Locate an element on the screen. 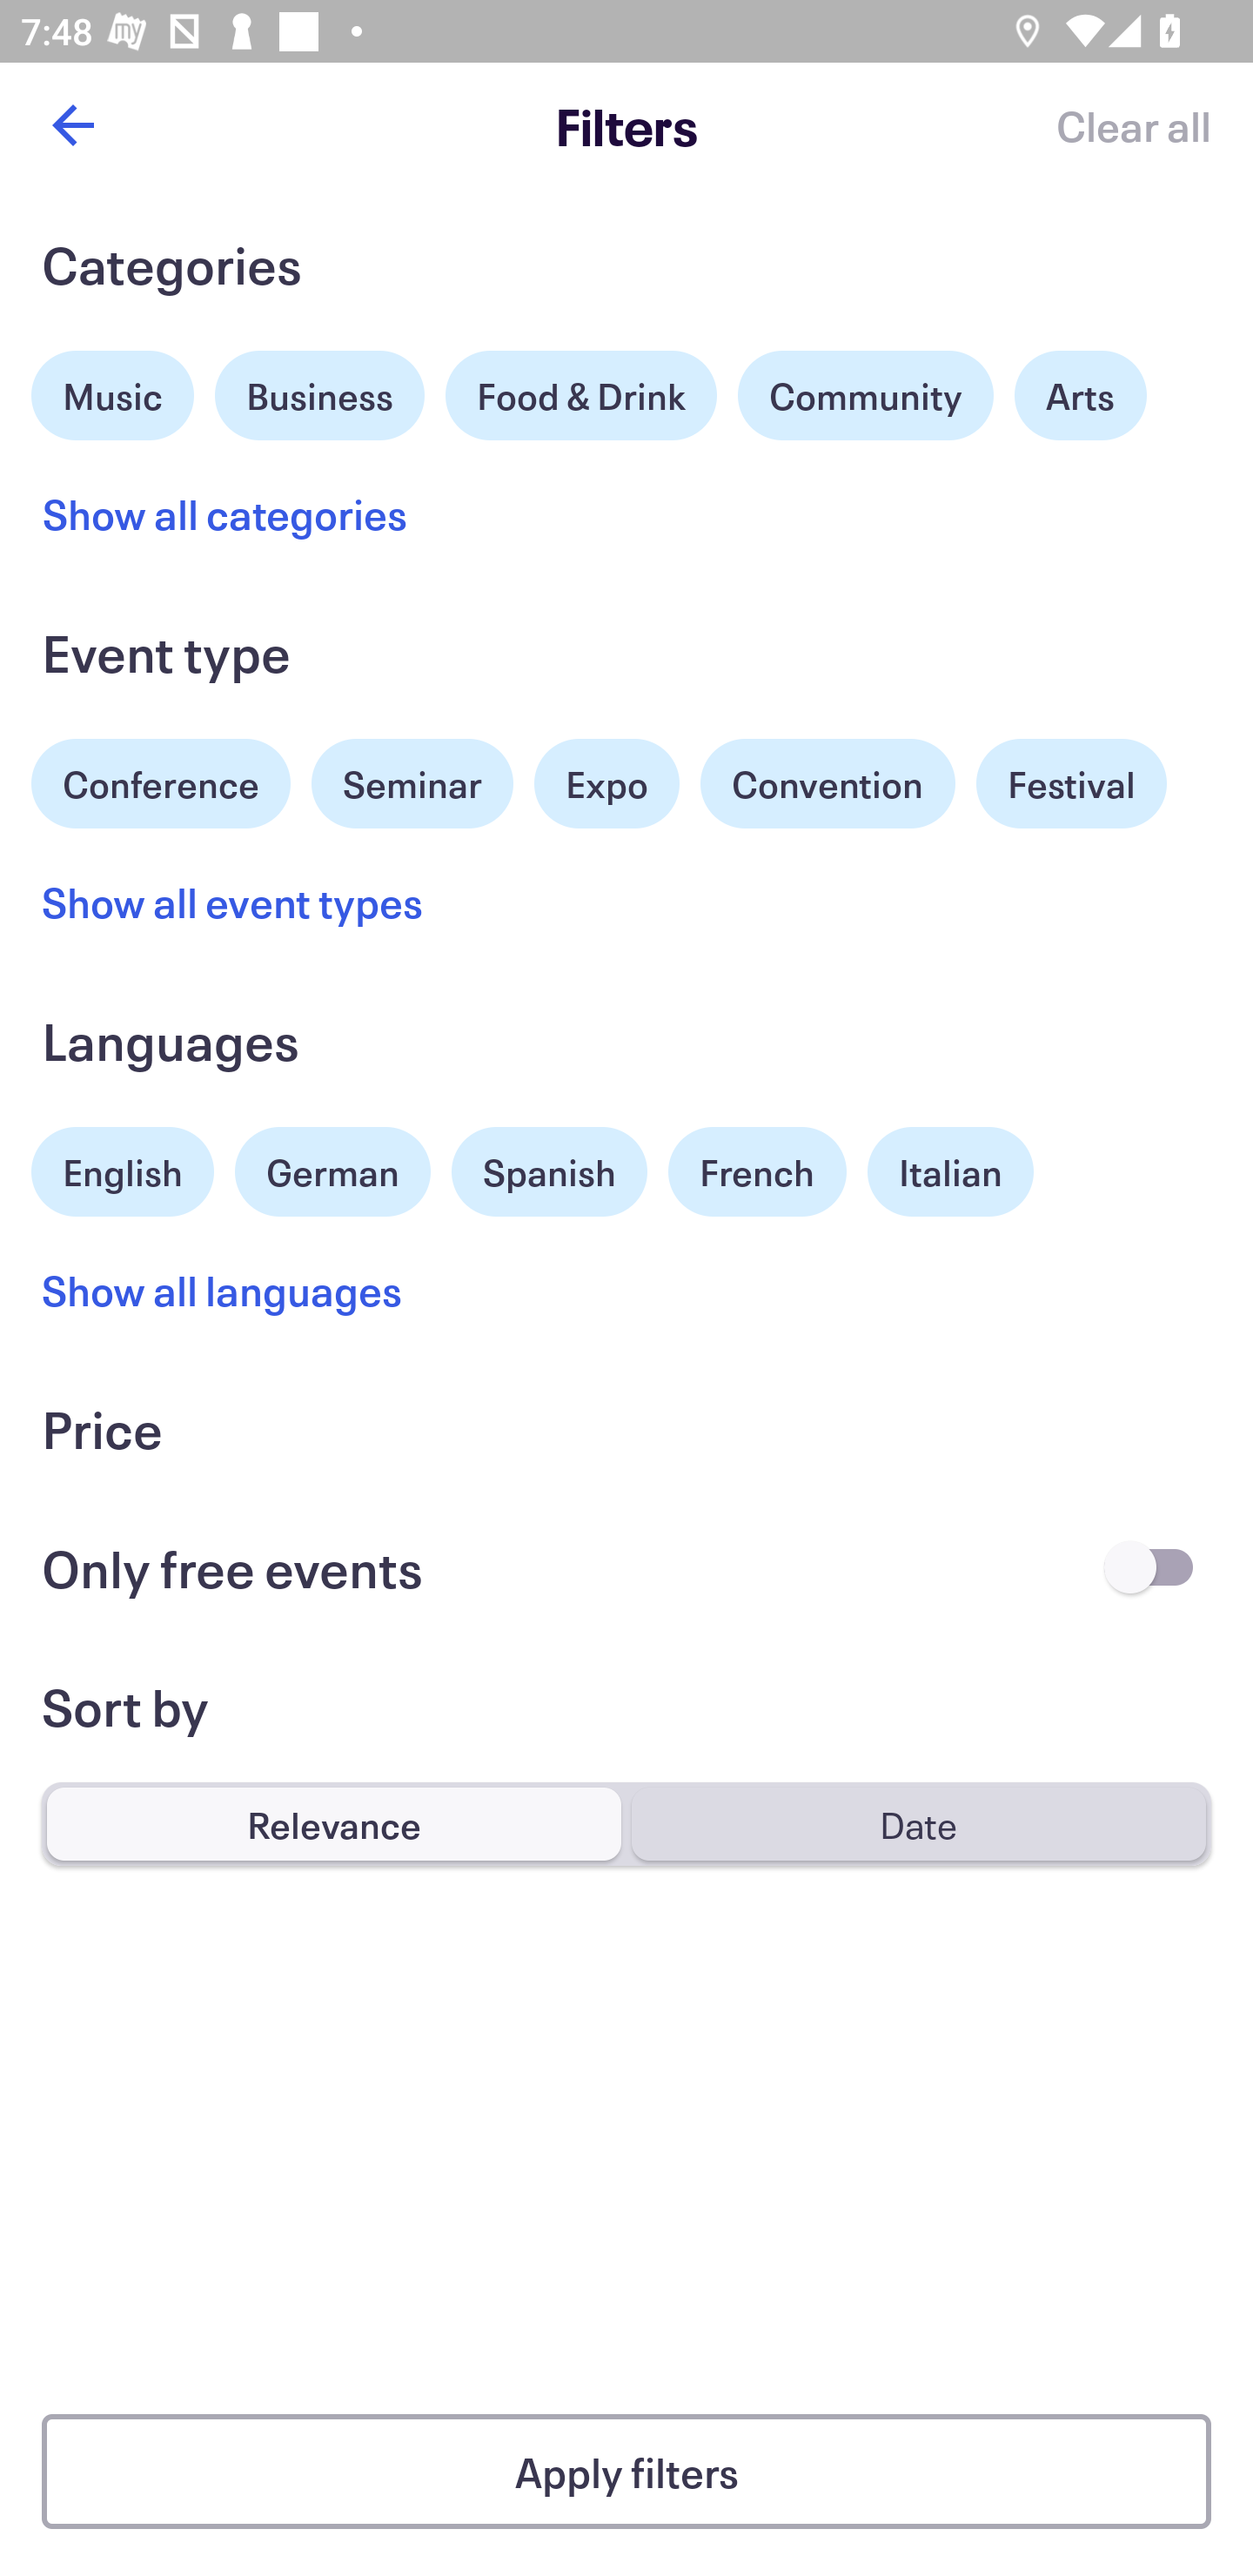  French is located at coordinates (757, 1171).